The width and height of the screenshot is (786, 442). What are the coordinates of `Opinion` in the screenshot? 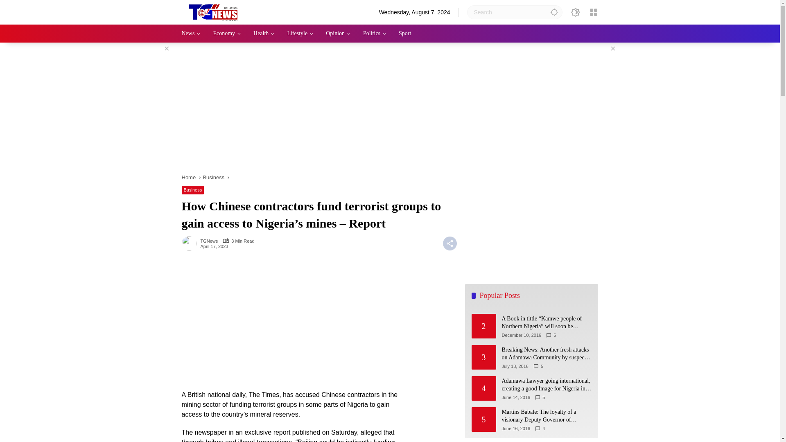 It's located at (338, 34).